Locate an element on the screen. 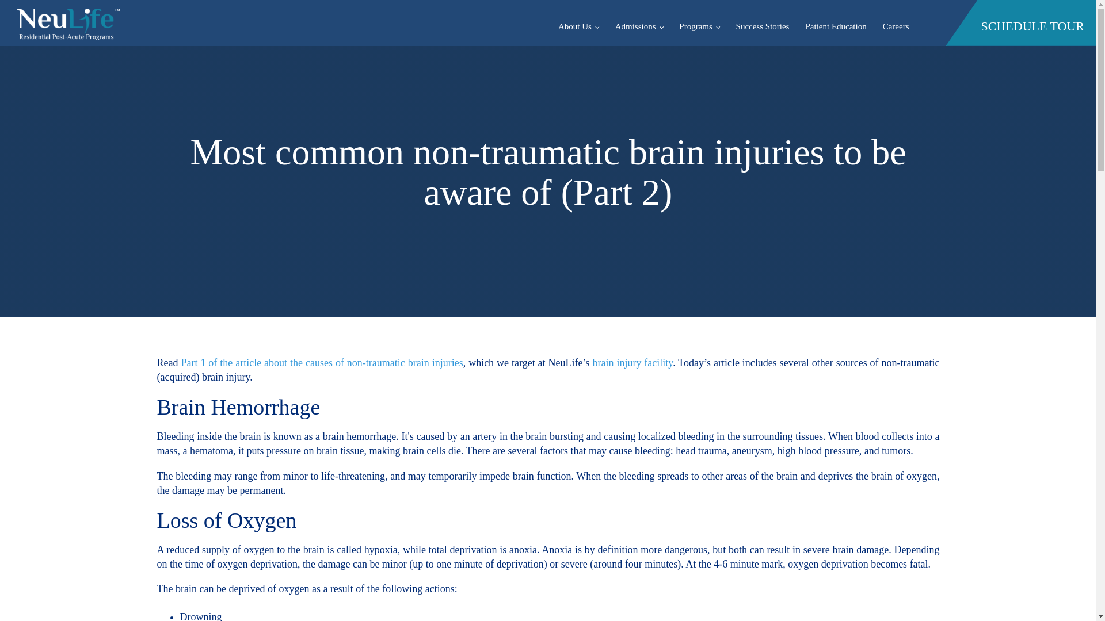 This screenshot has width=1105, height=621. Programs is located at coordinates (699, 26).